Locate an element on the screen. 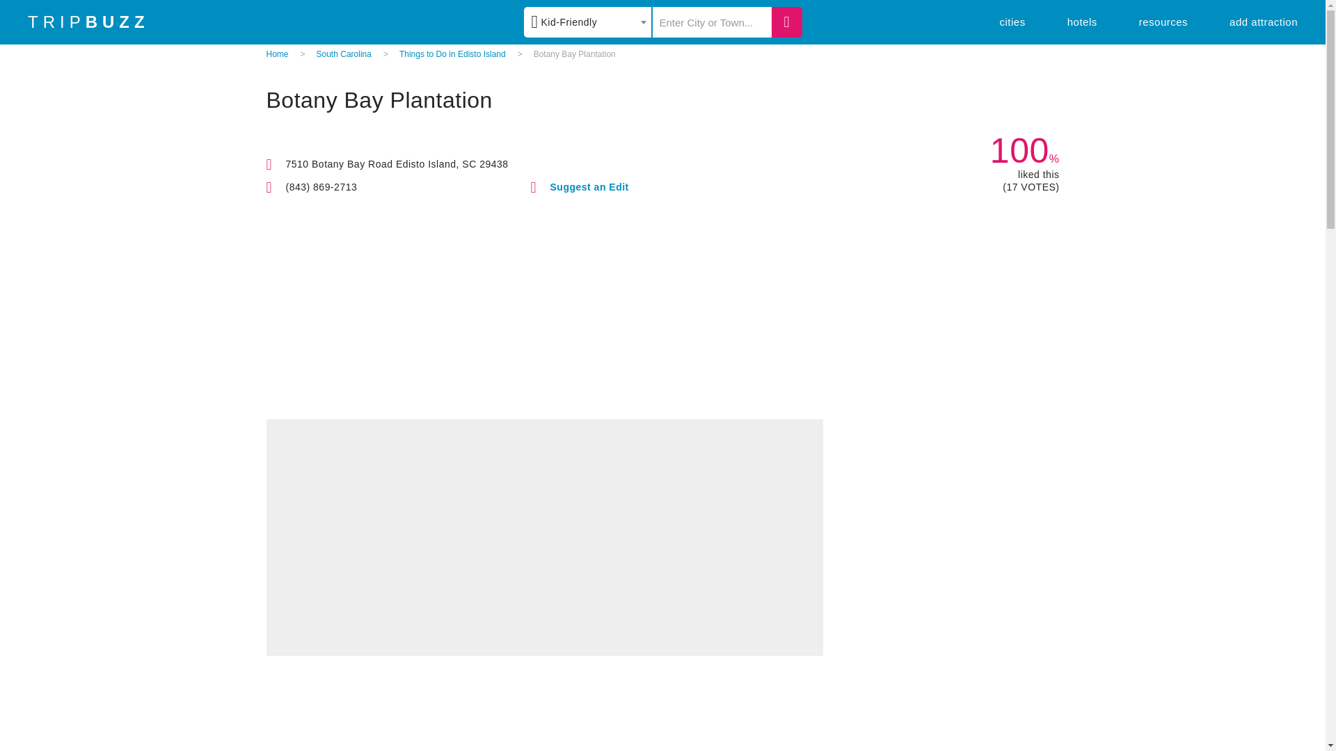 The image size is (1336, 751). South Carolina is located at coordinates (344, 54).